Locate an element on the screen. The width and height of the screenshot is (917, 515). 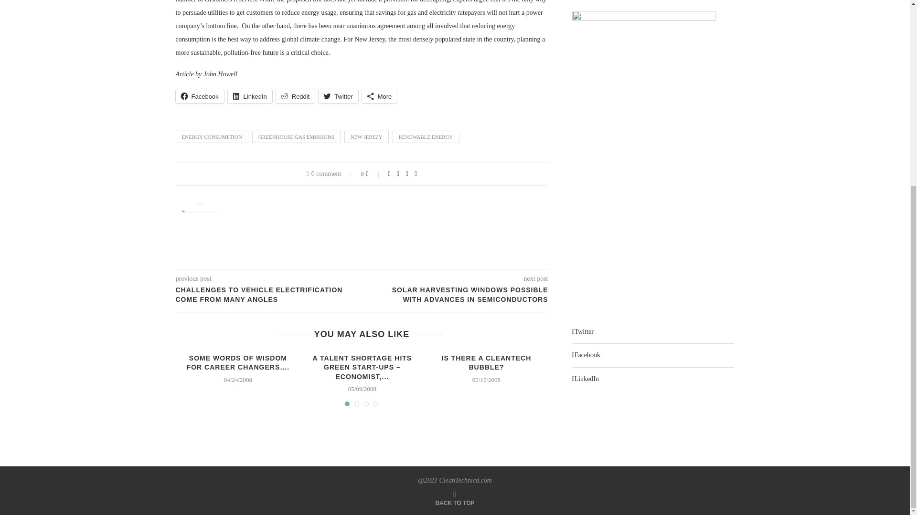
Click to share on Reddit is located at coordinates (295, 96).